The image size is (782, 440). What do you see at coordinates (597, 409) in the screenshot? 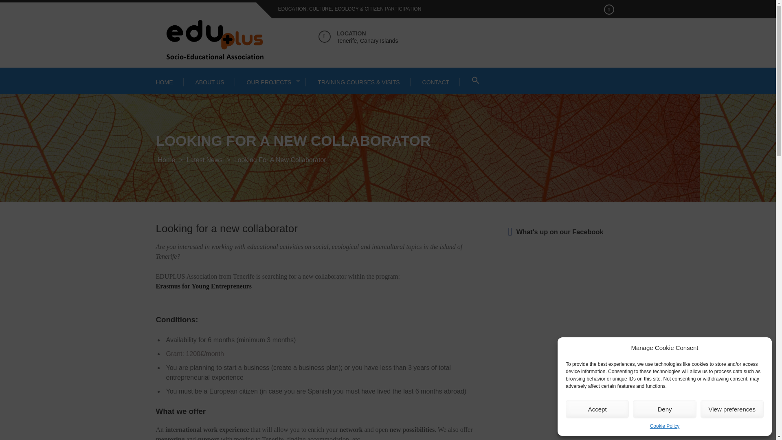
I see `Accept` at bounding box center [597, 409].